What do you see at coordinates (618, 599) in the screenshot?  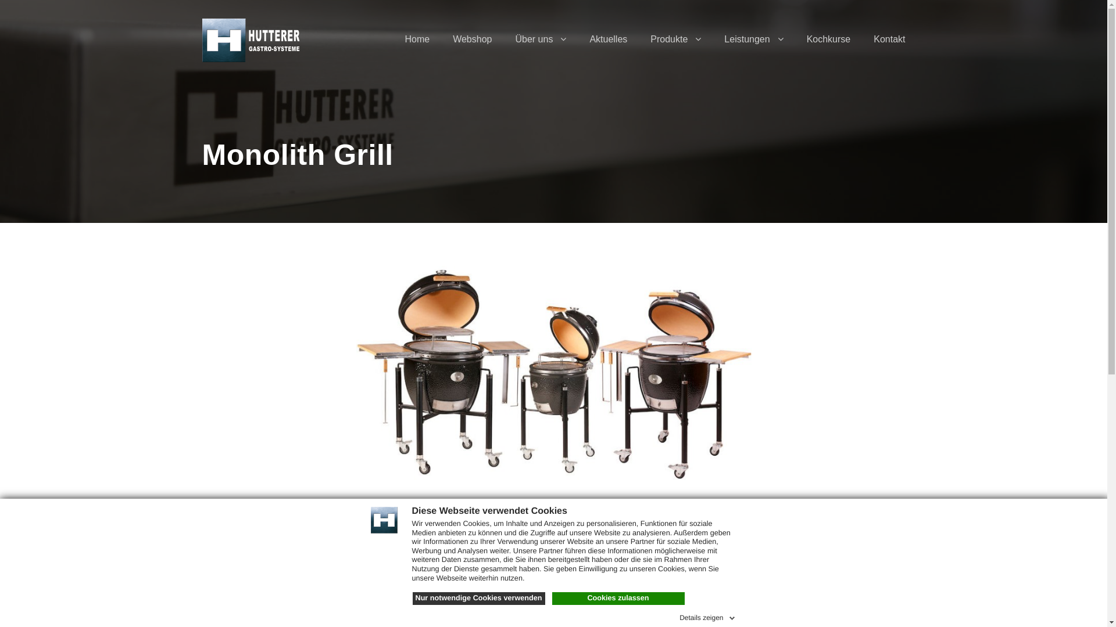 I see `Cookies zulassen` at bounding box center [618, 599].